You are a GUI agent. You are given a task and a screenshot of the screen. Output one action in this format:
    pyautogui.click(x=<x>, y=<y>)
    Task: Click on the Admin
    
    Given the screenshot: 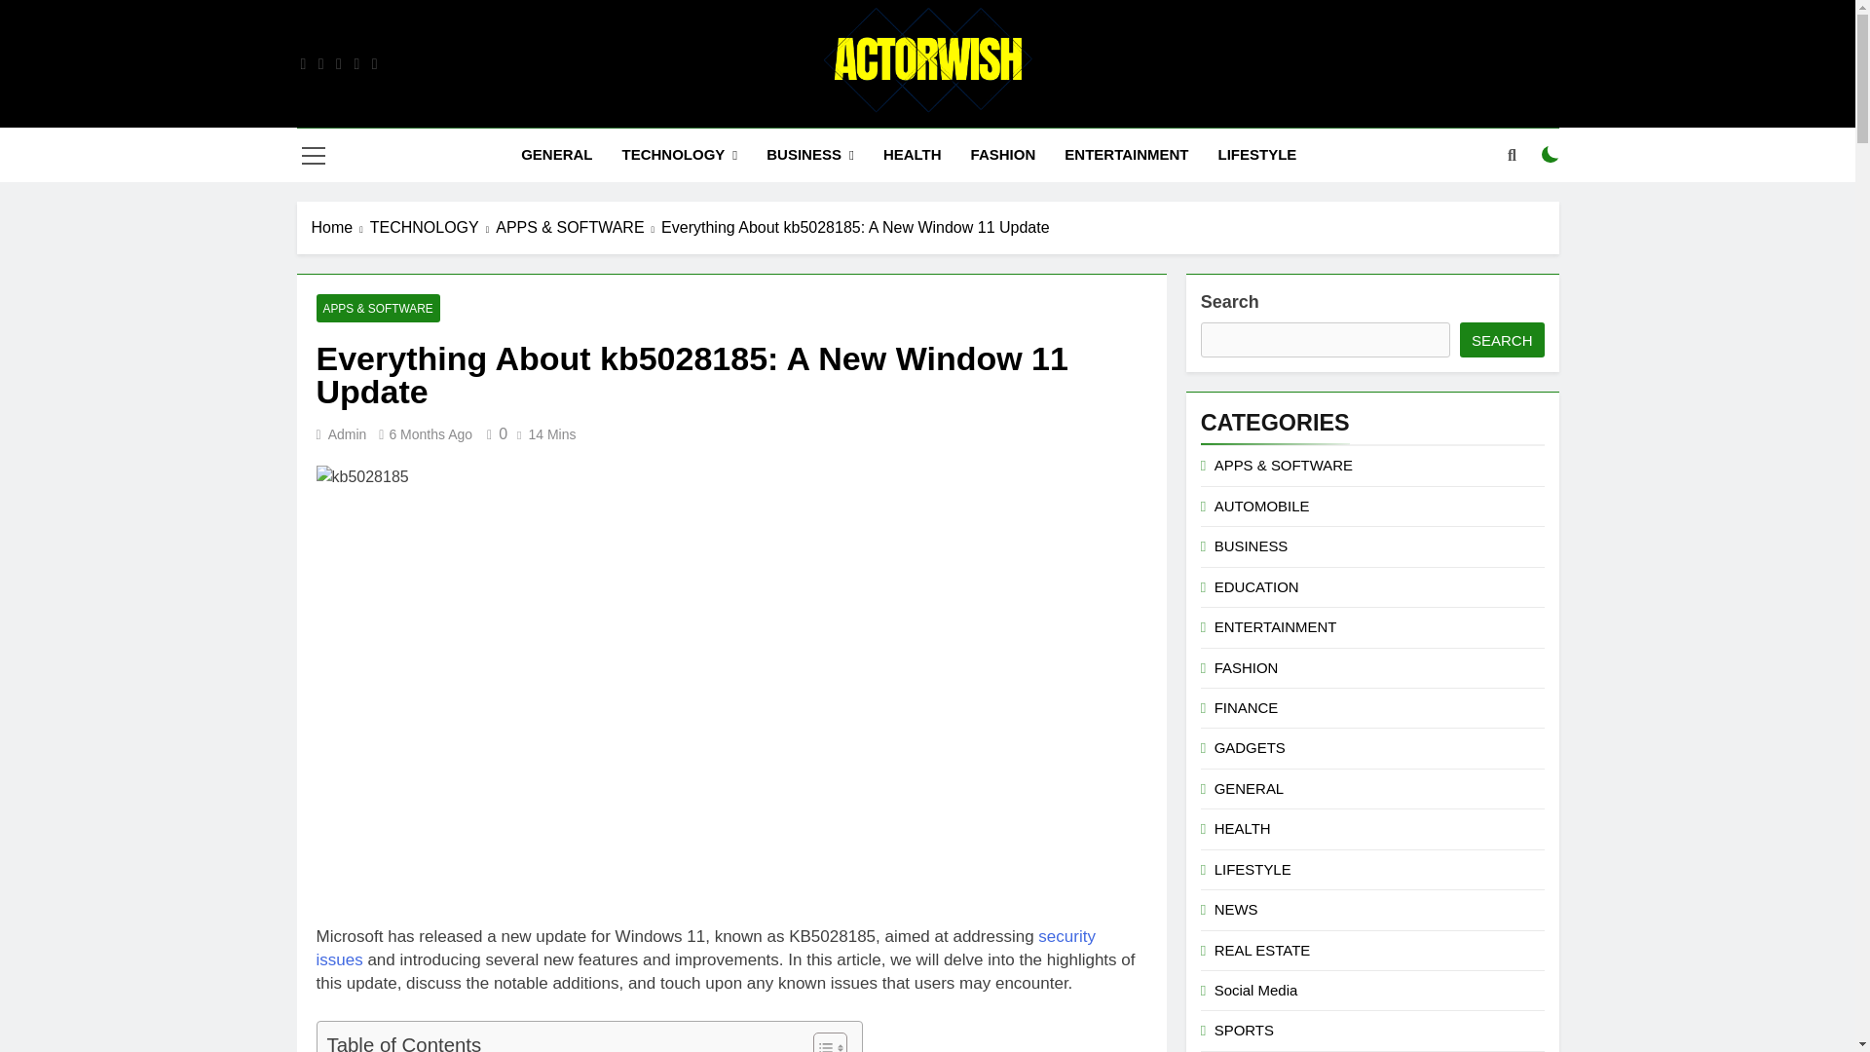 What is the action you would take?
    pyautogui.click(x=347, y=434)
    